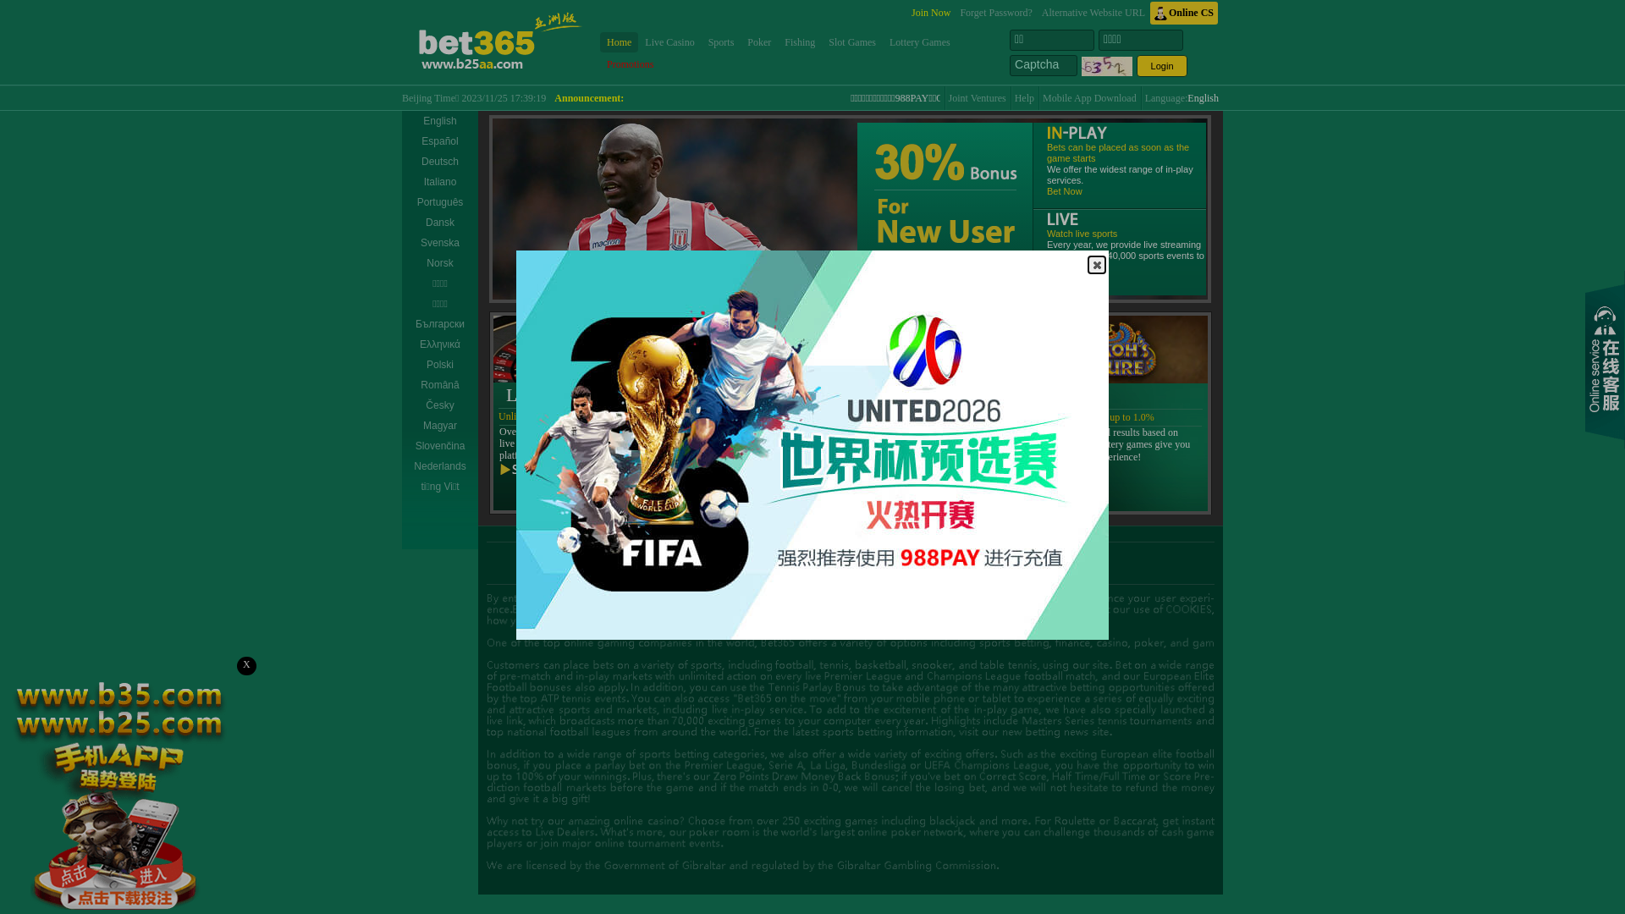 The width and height of the screenshot is (1625, 914). I want to click on English, so click(440, 121).